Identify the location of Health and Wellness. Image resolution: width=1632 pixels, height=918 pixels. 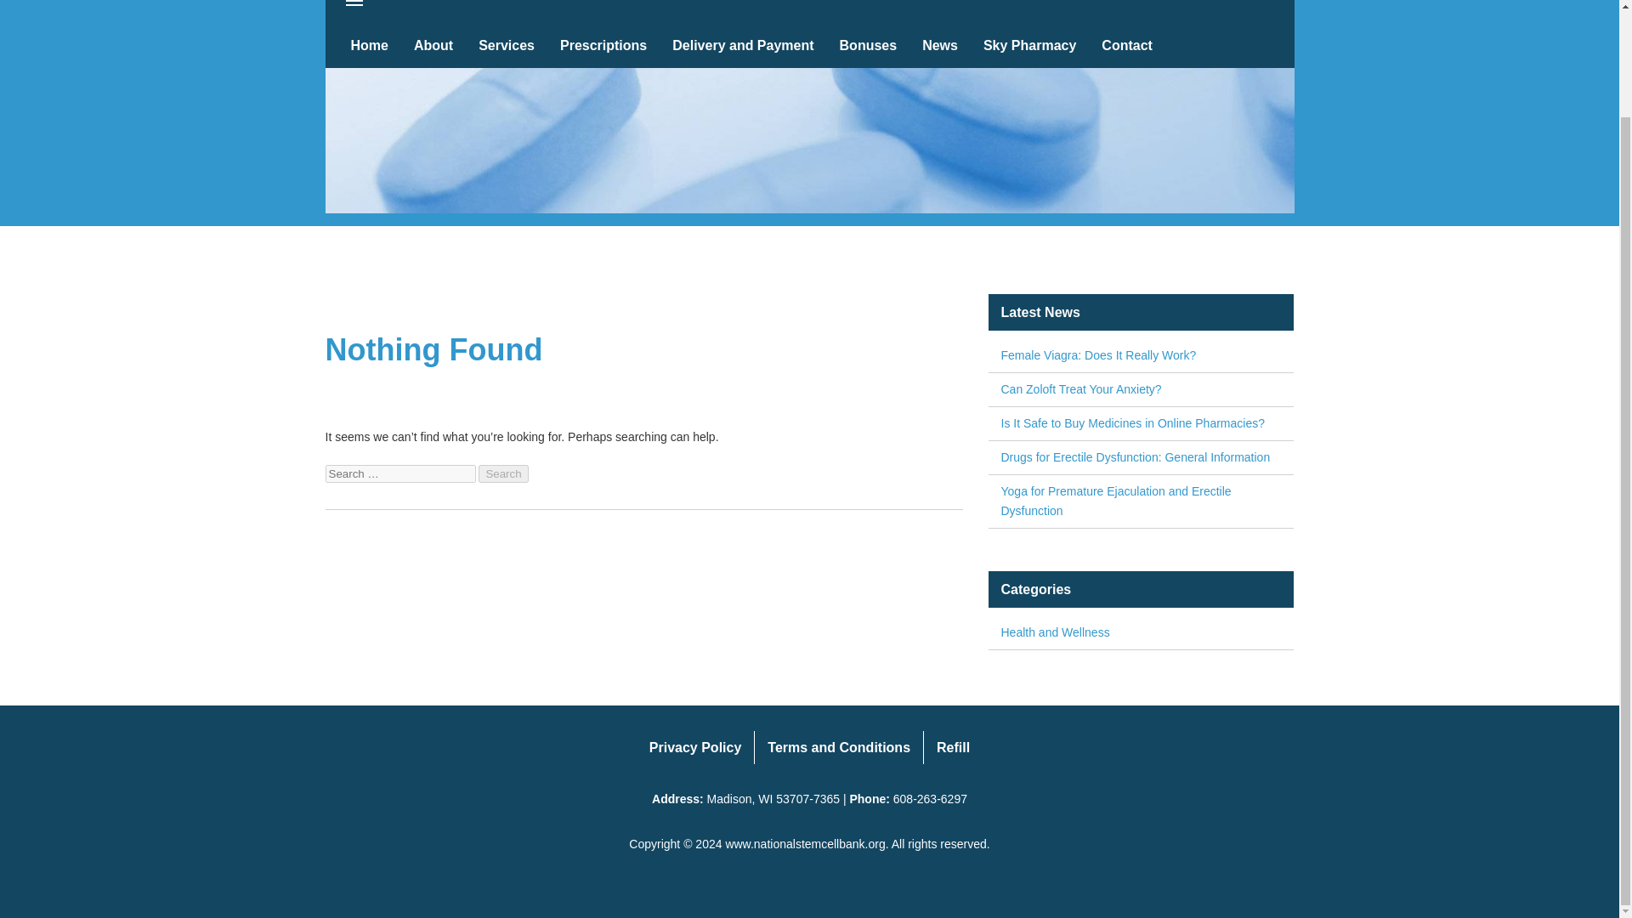
(1141, 632).